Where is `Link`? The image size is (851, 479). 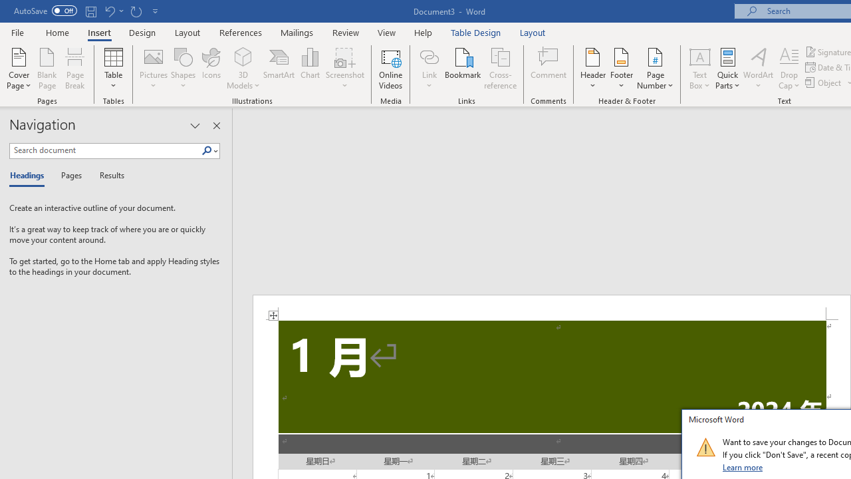
Link is located at coordinates (429, 56).